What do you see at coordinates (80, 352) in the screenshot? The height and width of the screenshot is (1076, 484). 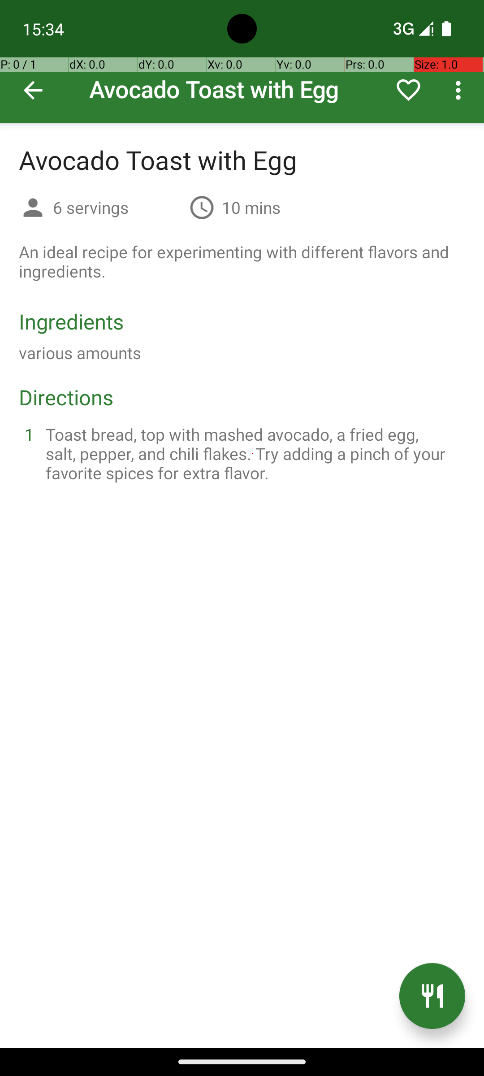 I see `various amounts` at bounding box center [80, 352].